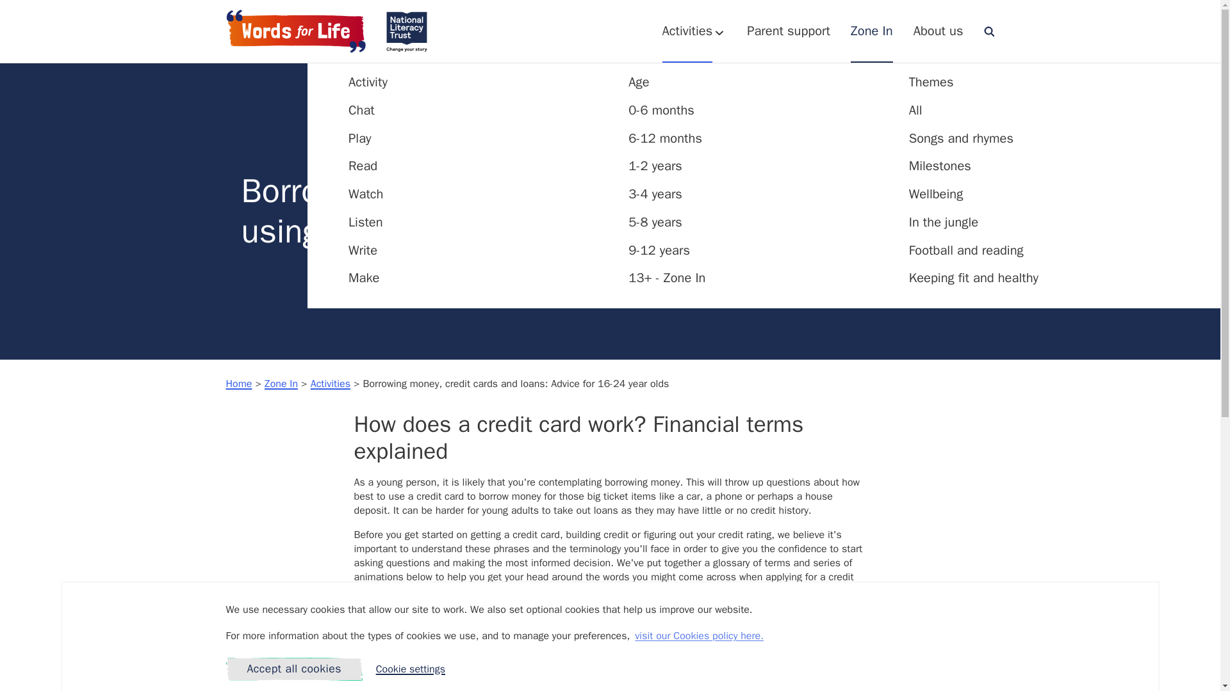 This screenshot has height=691, width=1230. Describe the element at coordinates (365, 221) in the screenshot. I see `visit our Cookies policy here.` at that location.